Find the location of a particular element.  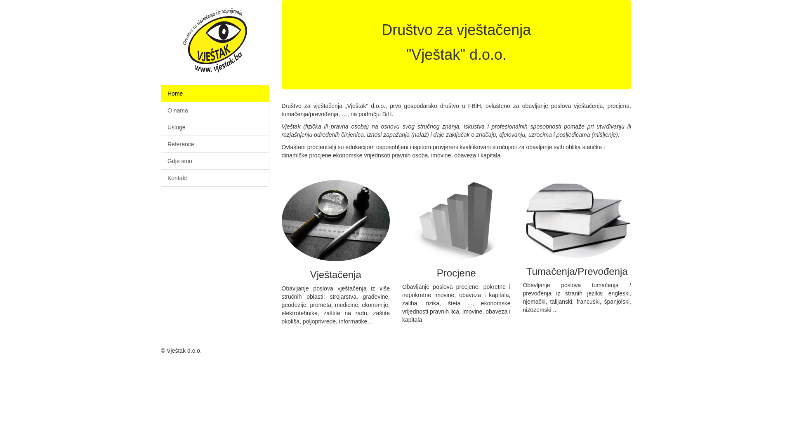

Kontakt is located at coordinates (215, 178).